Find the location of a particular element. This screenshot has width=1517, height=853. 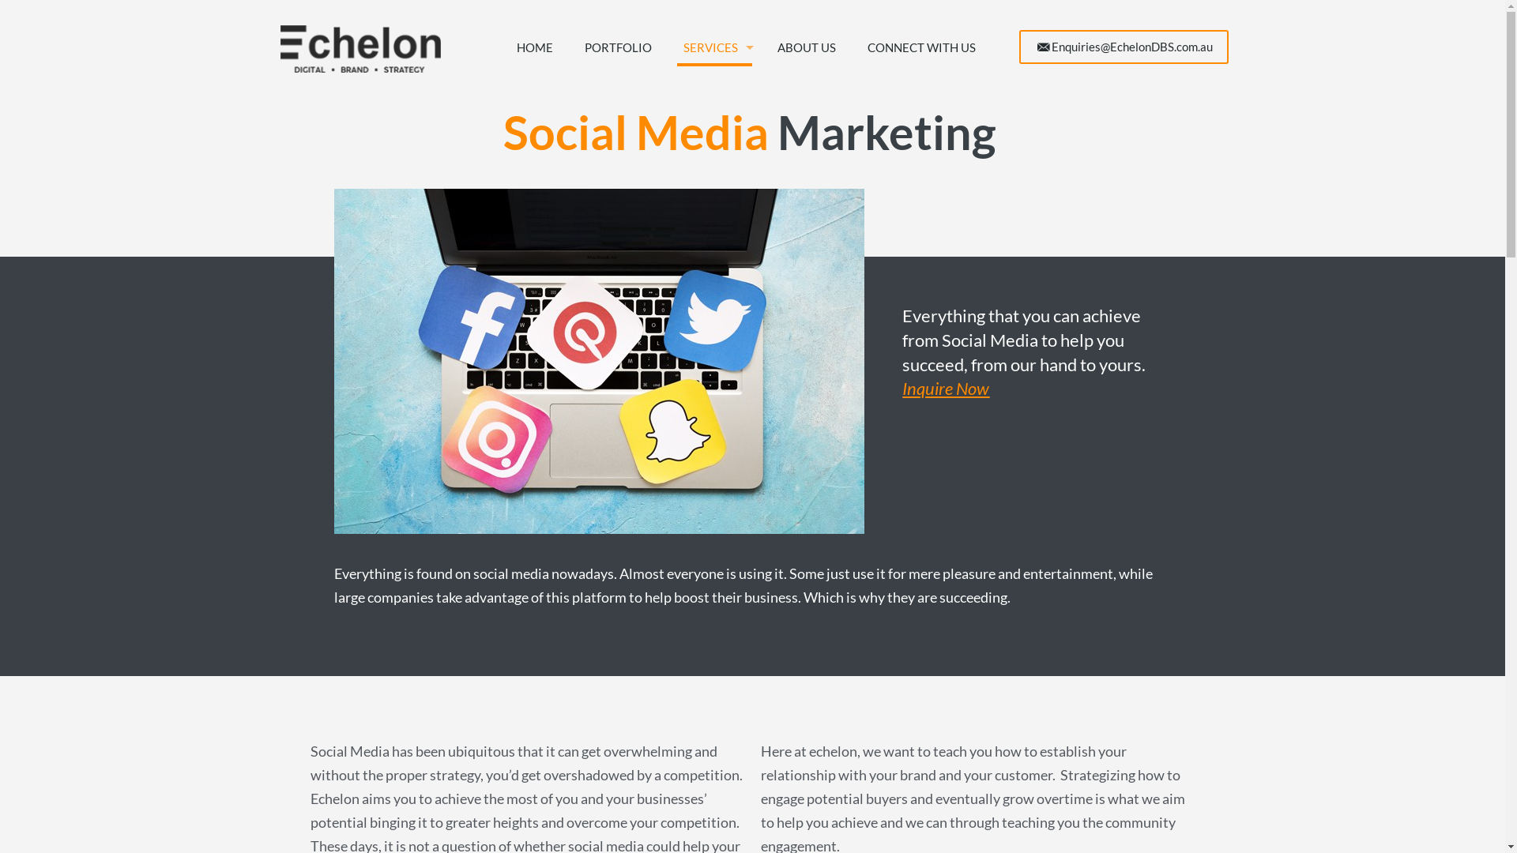

Enquiries@EchelonDBS.com.au is located at coordinates (1124, 47).